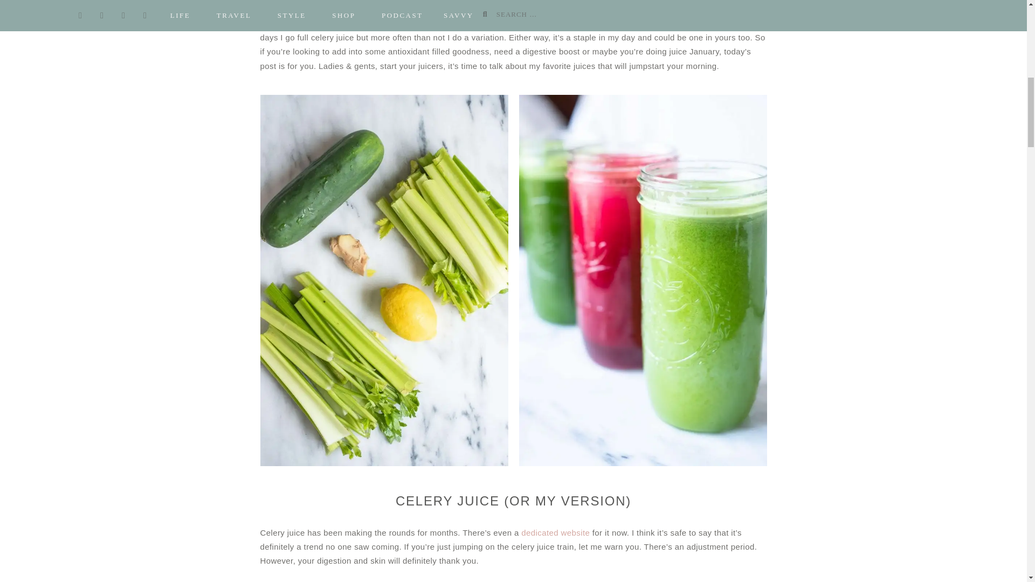  Describe the element at coordinates (703, 23) in the screenshot. I see `celery juice train` at that location.